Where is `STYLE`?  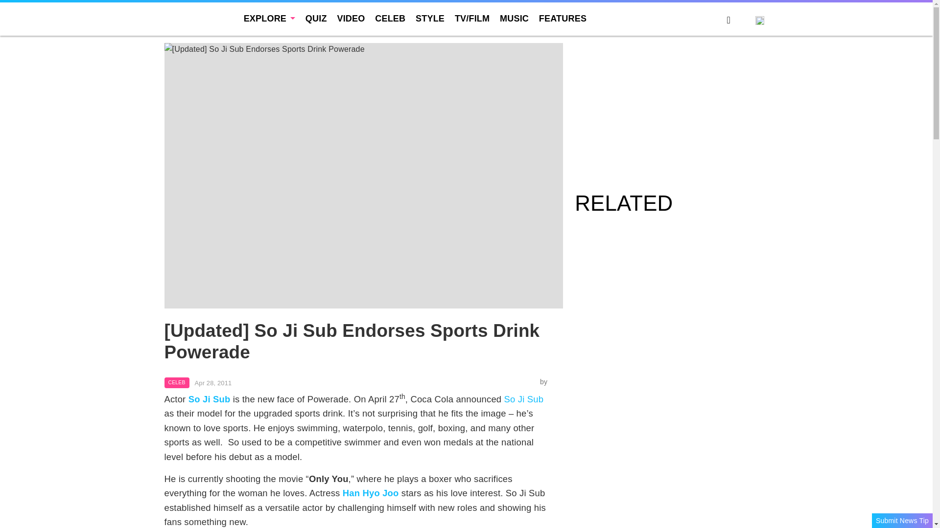
STYLE is located at coordinates (430, 19).